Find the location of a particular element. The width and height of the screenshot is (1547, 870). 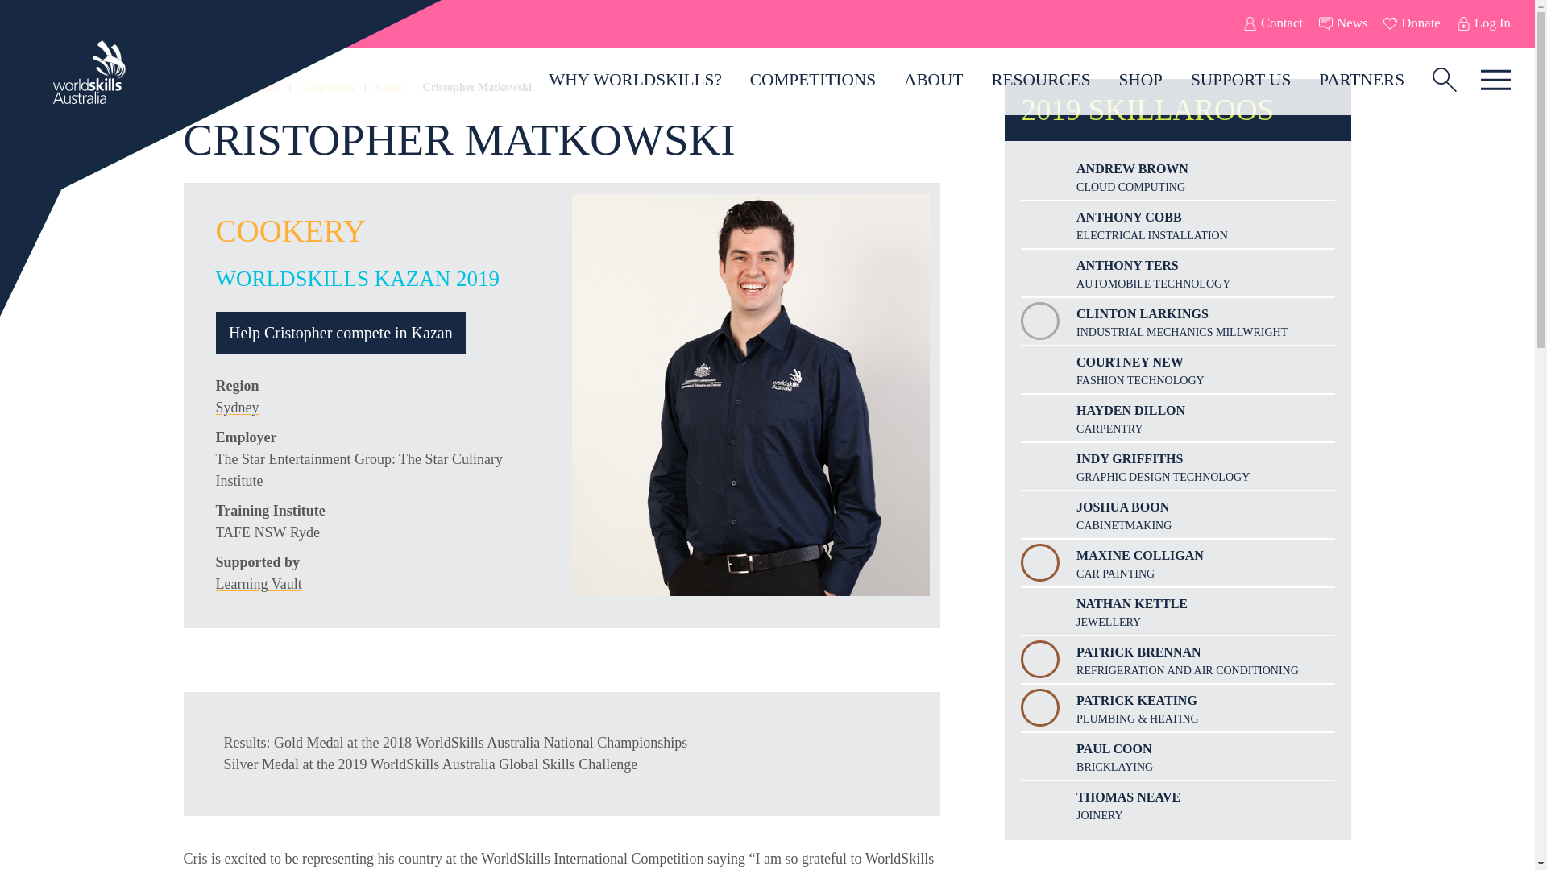

PATRICK KEATING
PLUMBING & HEATING is located at coordinates (1178, 708).